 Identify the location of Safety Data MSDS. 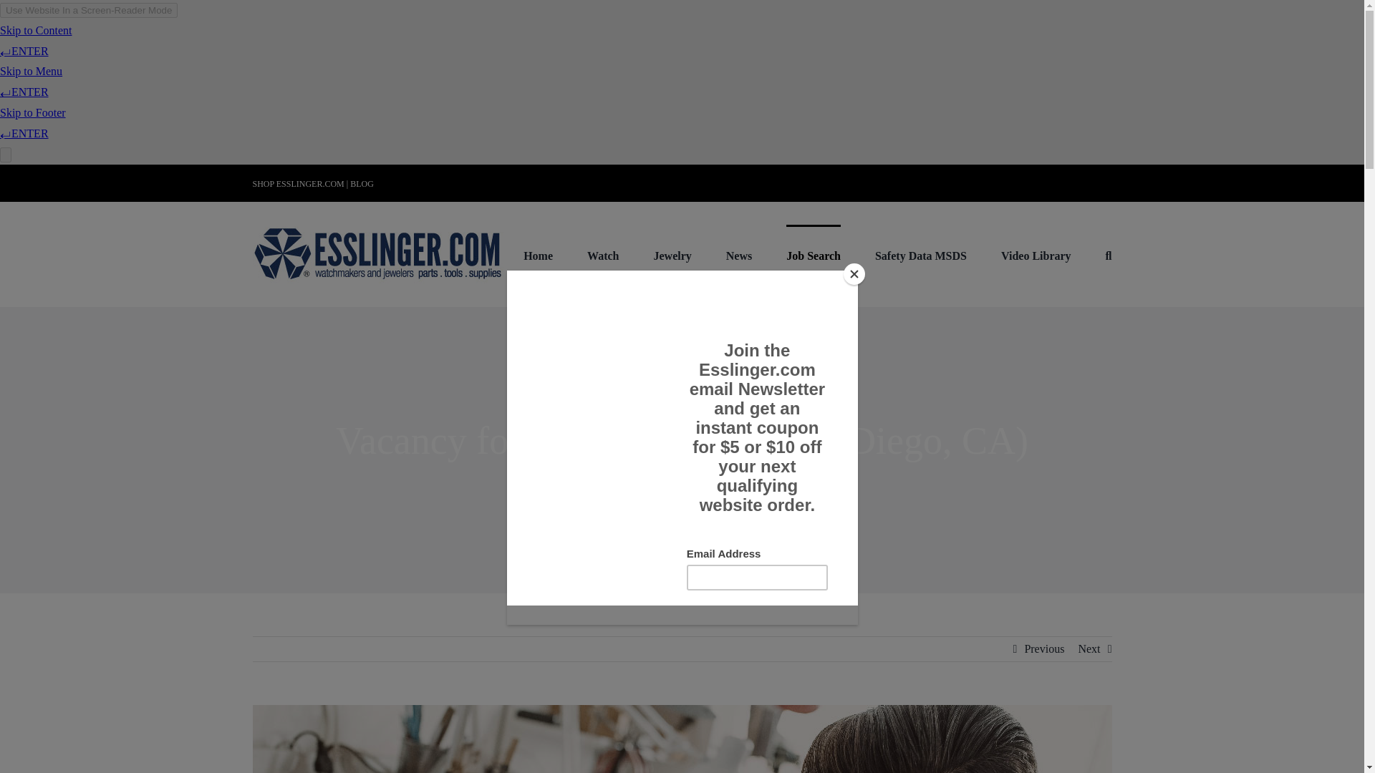
(920, 255).